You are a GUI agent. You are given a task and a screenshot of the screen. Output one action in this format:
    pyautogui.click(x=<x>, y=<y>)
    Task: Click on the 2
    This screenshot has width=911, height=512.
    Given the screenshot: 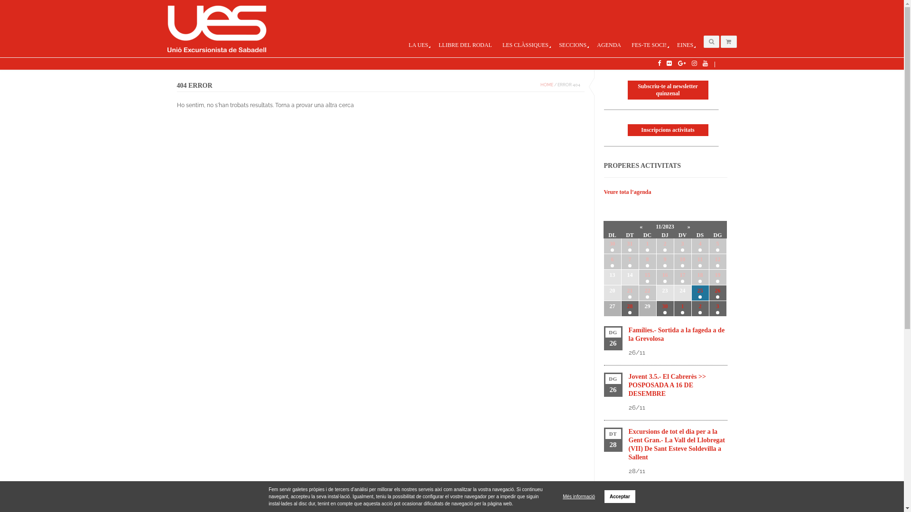 What is the action you would take?
    pyautogui.click(x=700, y=308)
    